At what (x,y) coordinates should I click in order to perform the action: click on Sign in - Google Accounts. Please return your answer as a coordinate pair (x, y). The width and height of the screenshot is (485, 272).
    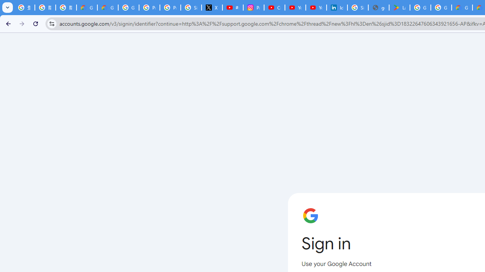
    Looking at the image, I should click on (191, 8).